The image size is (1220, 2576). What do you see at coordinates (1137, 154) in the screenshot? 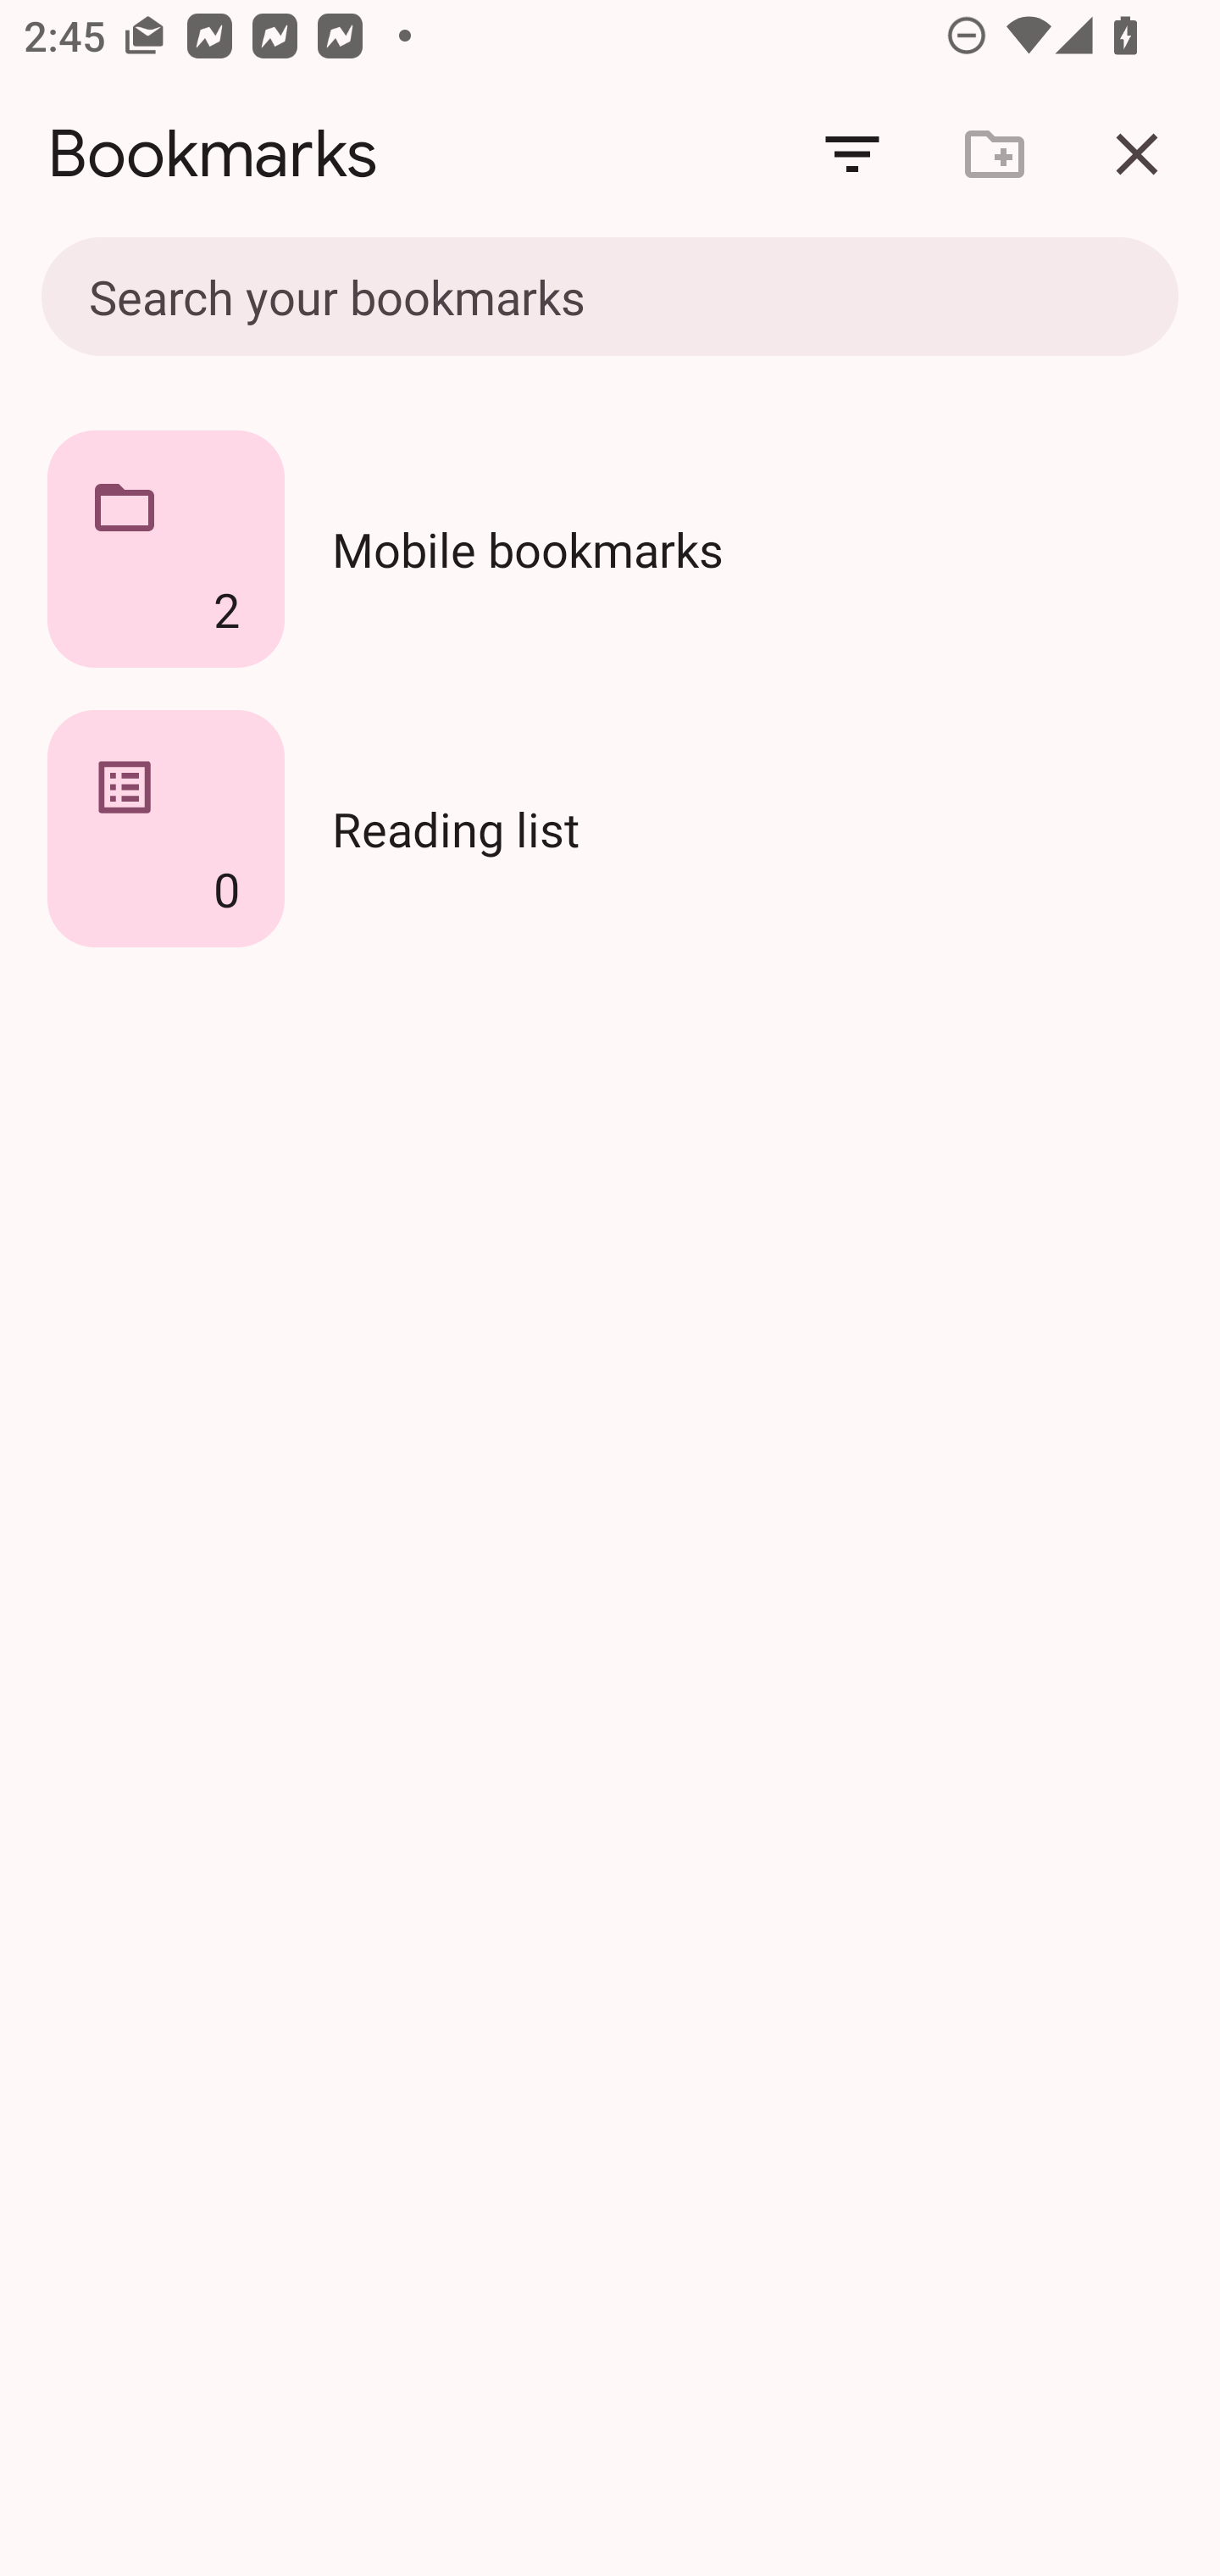
I see `Close dialog` at bounding box center [1137, 154].